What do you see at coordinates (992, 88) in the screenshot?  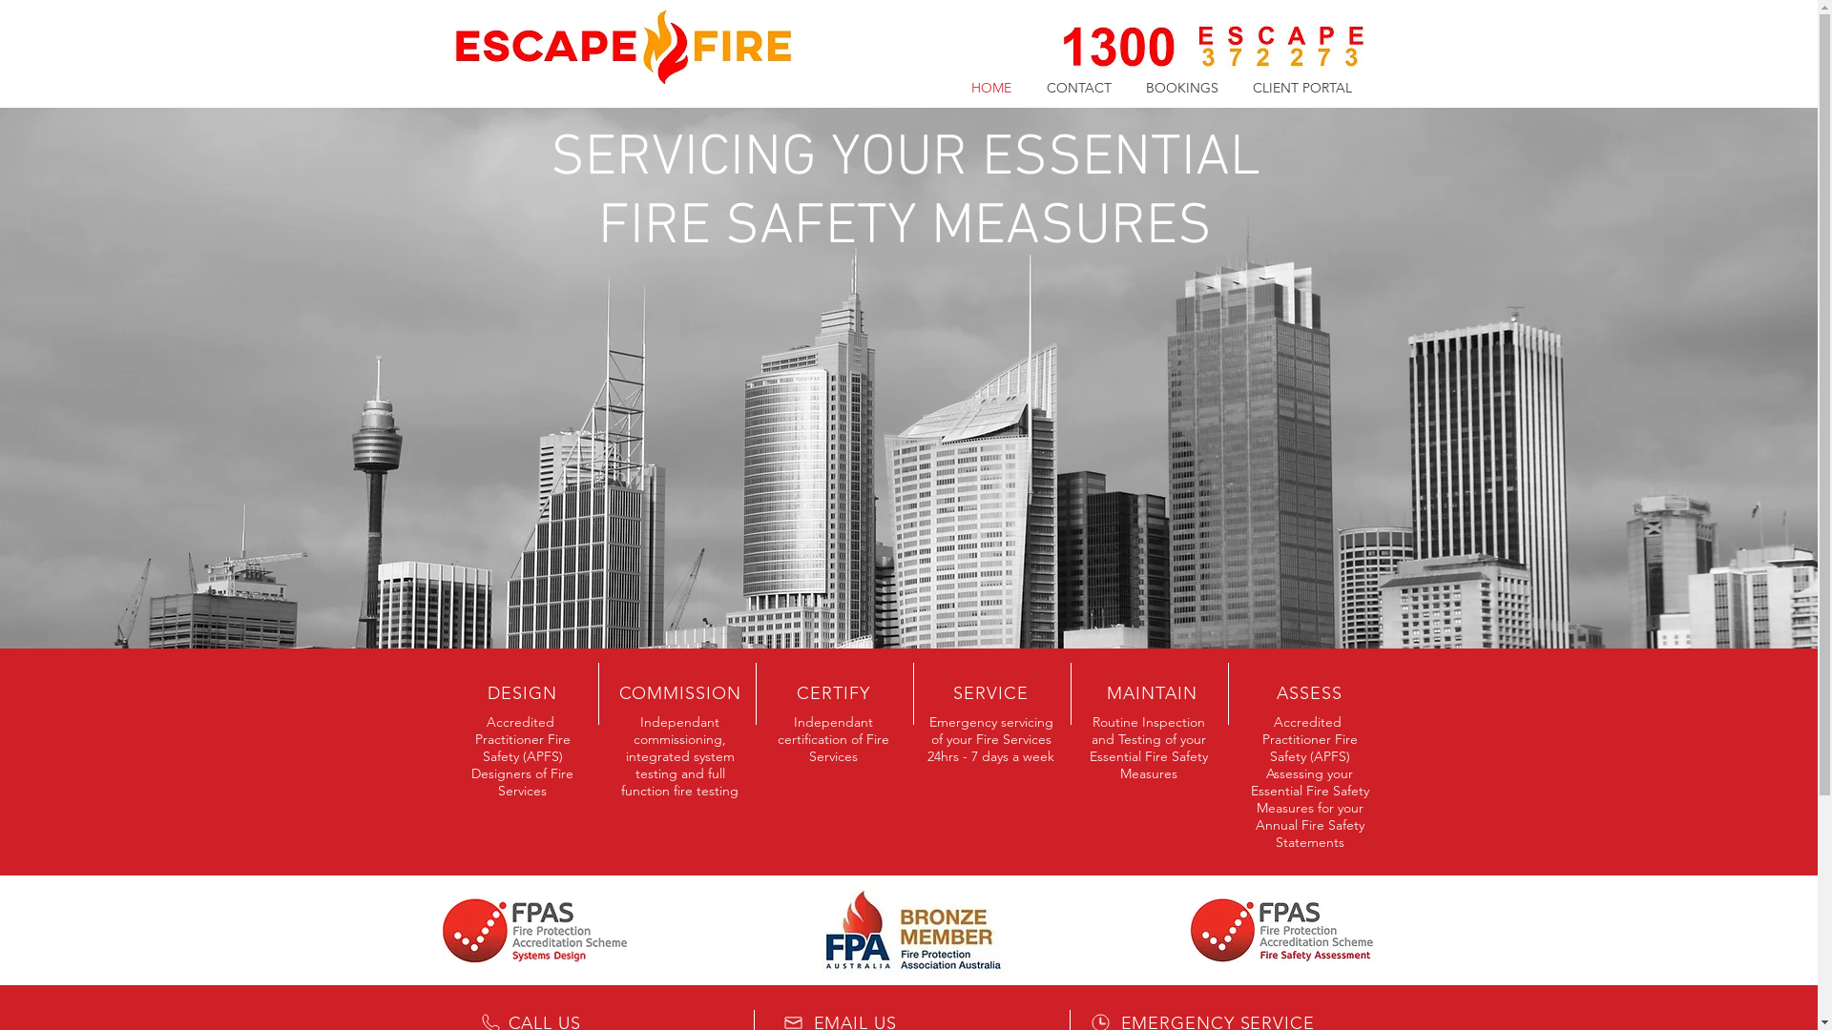 I see `HOME` at bounding box center [992, 88].